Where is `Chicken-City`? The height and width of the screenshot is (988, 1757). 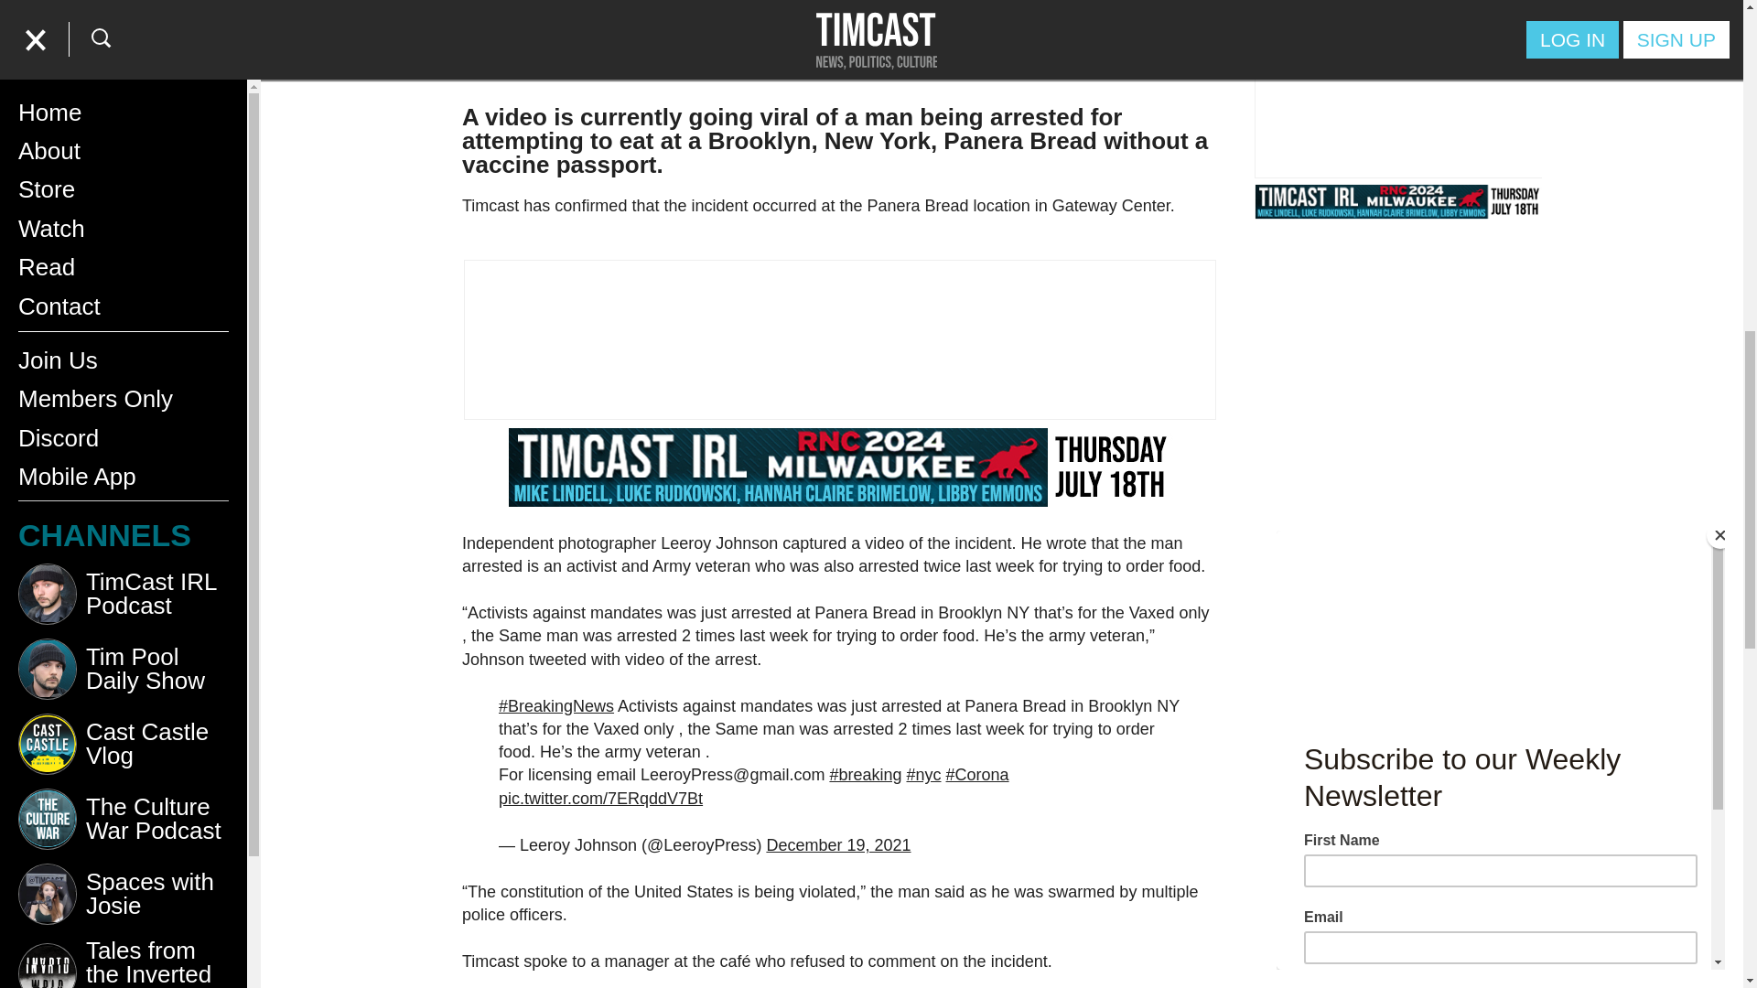
Chicken-City is located at coordinates (123, 148).